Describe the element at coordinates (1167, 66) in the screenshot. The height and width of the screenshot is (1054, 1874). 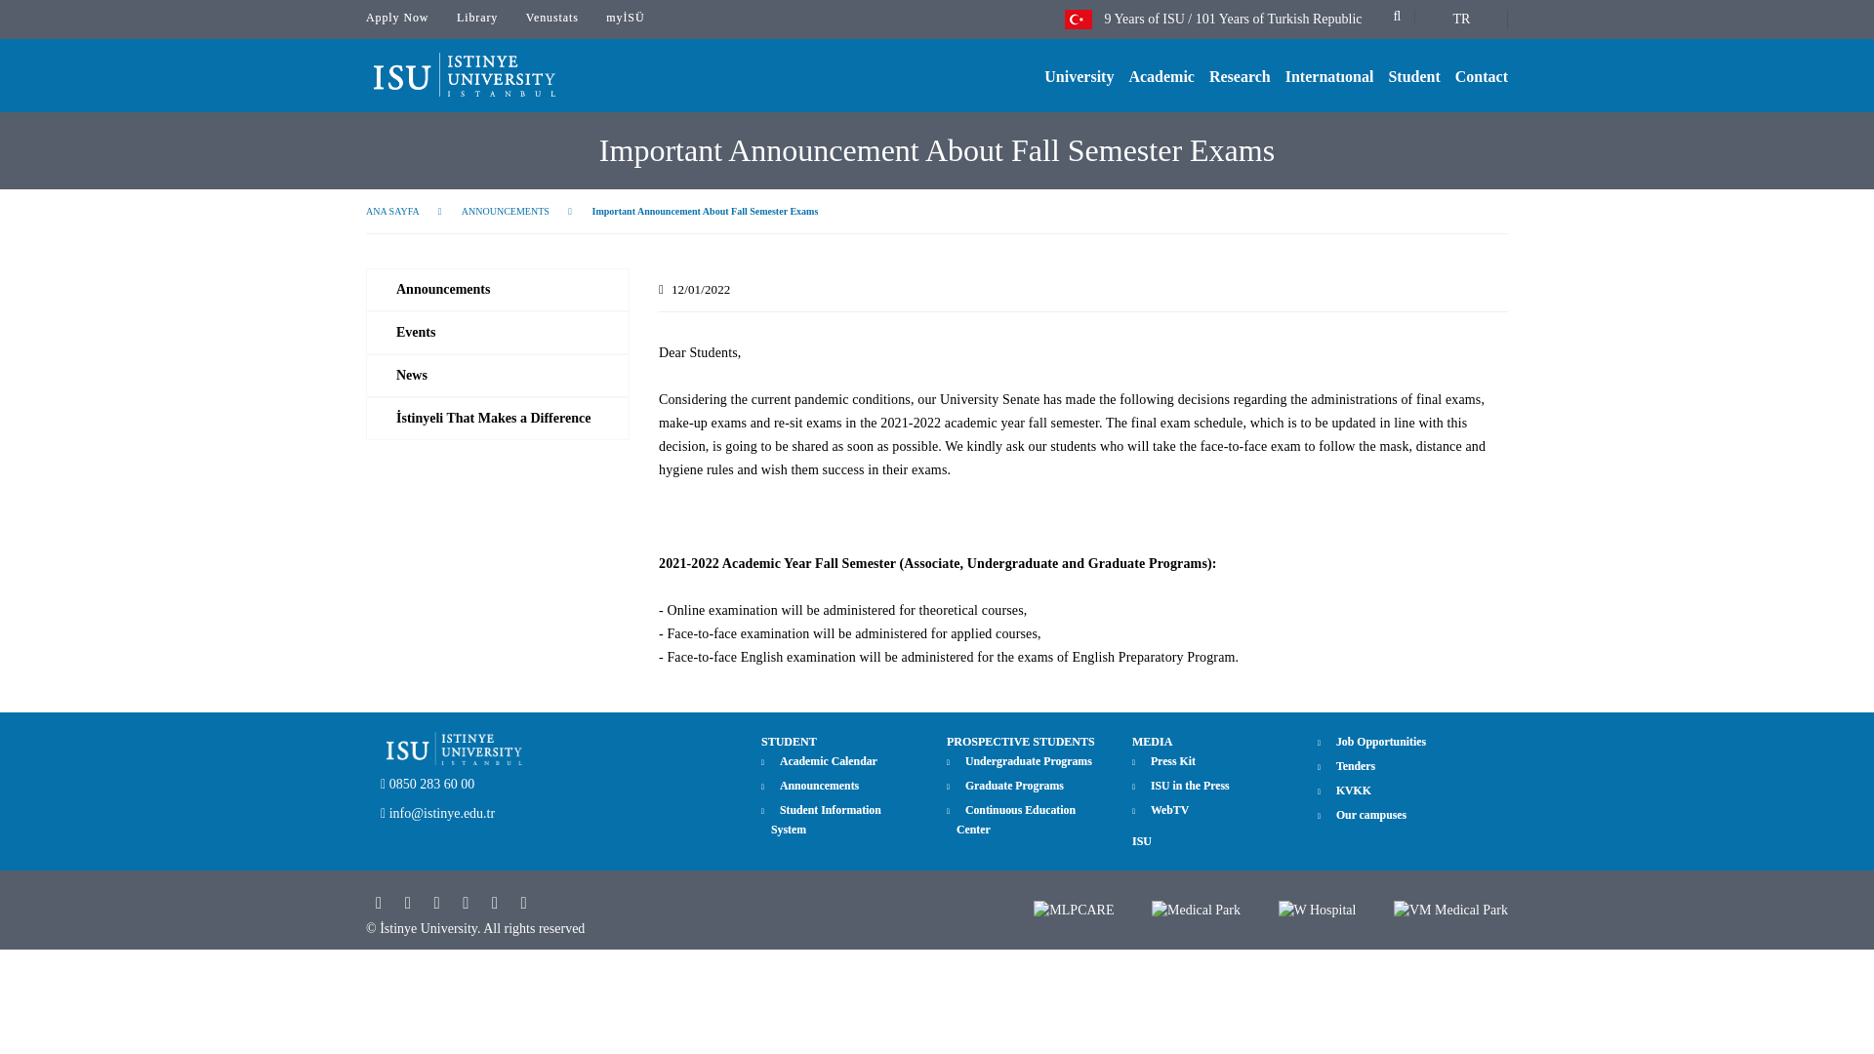
I see `Academic` at that location.